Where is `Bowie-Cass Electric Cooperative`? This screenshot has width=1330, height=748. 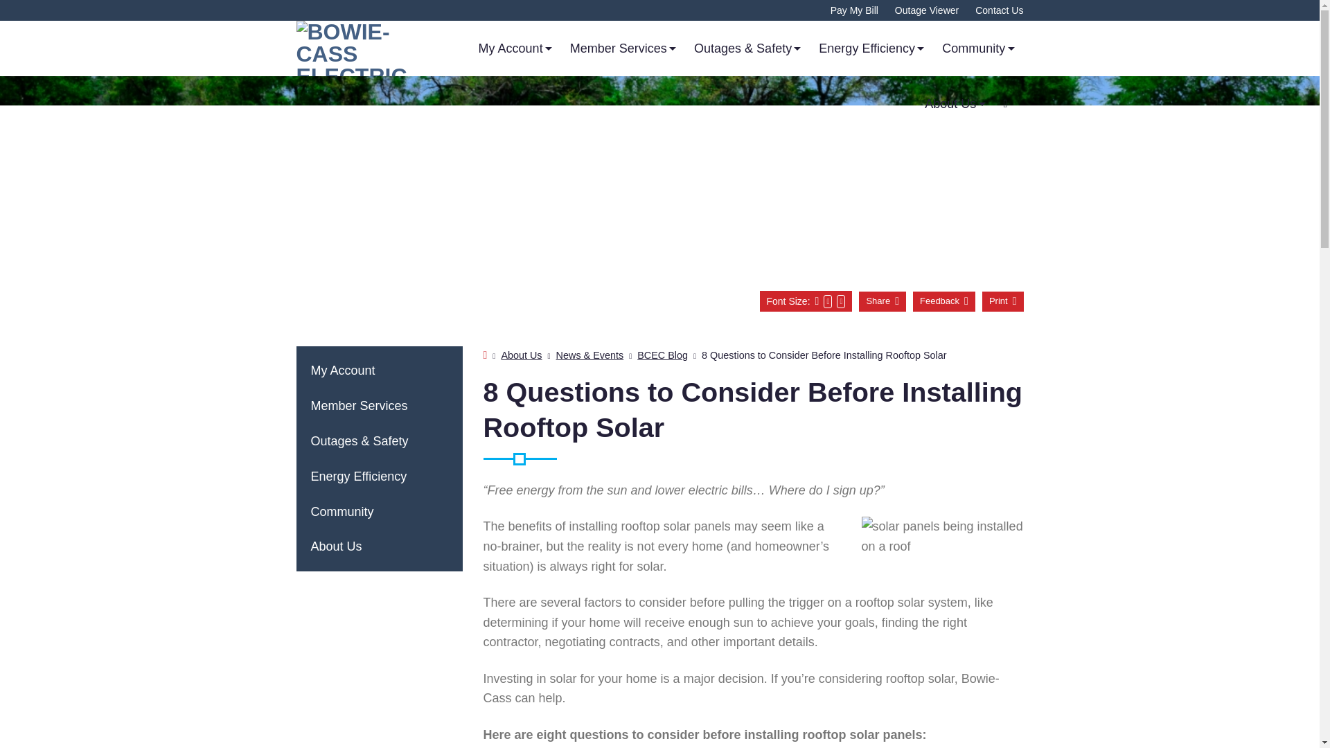 Bowie-Cass Electric Cooperative is located at coordinates (362, 48).